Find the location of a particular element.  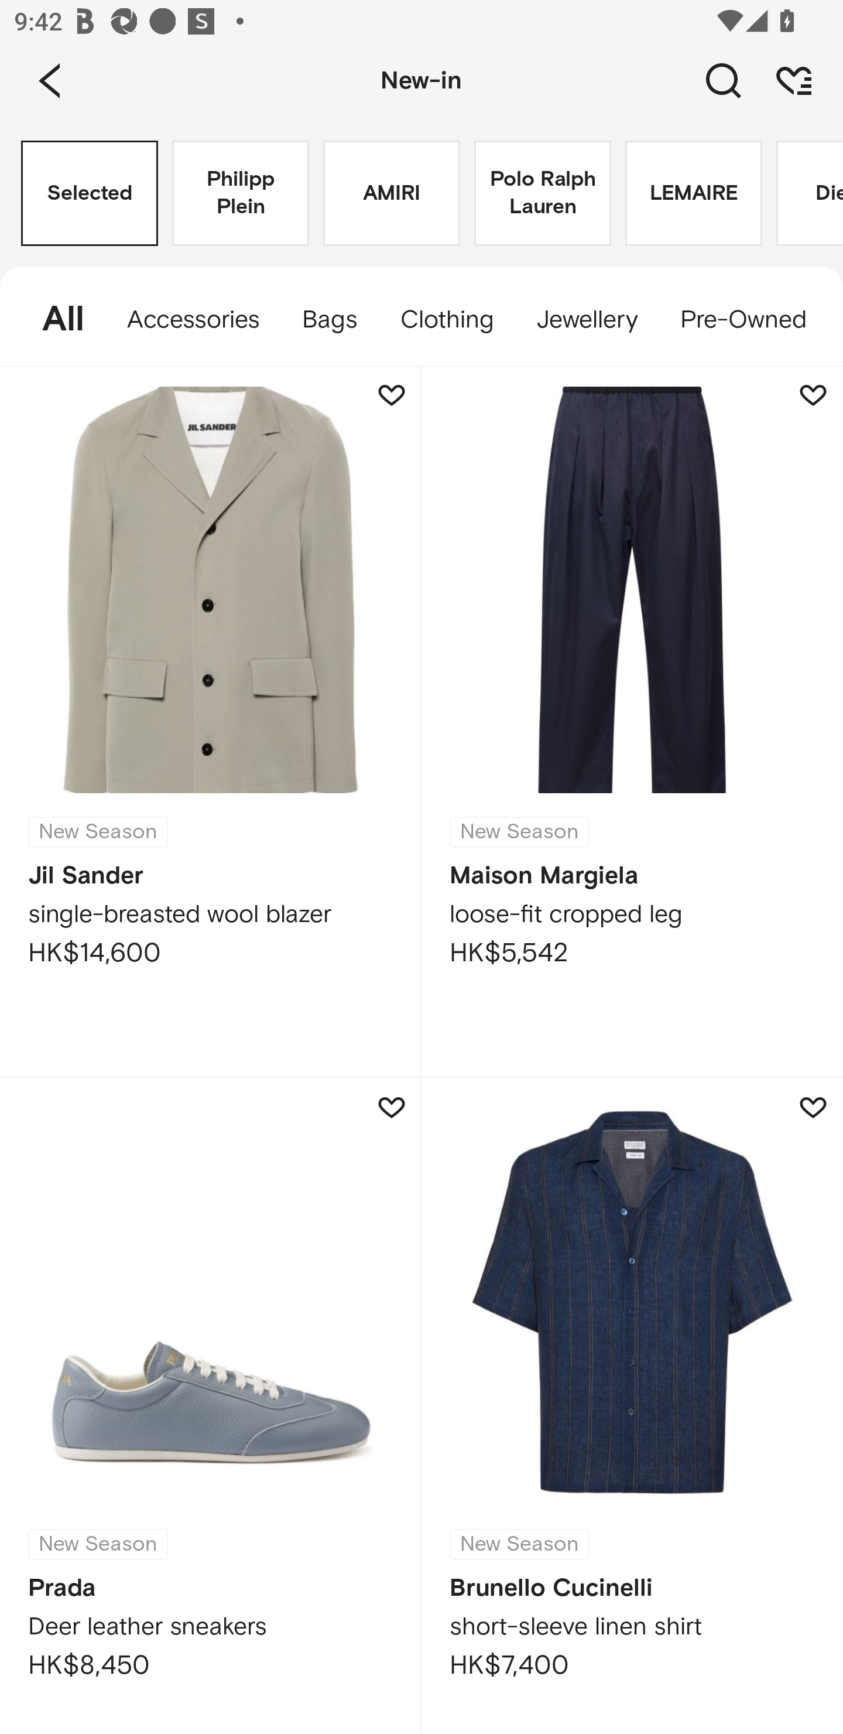

AMIRI is located at coordinates (391, 193).